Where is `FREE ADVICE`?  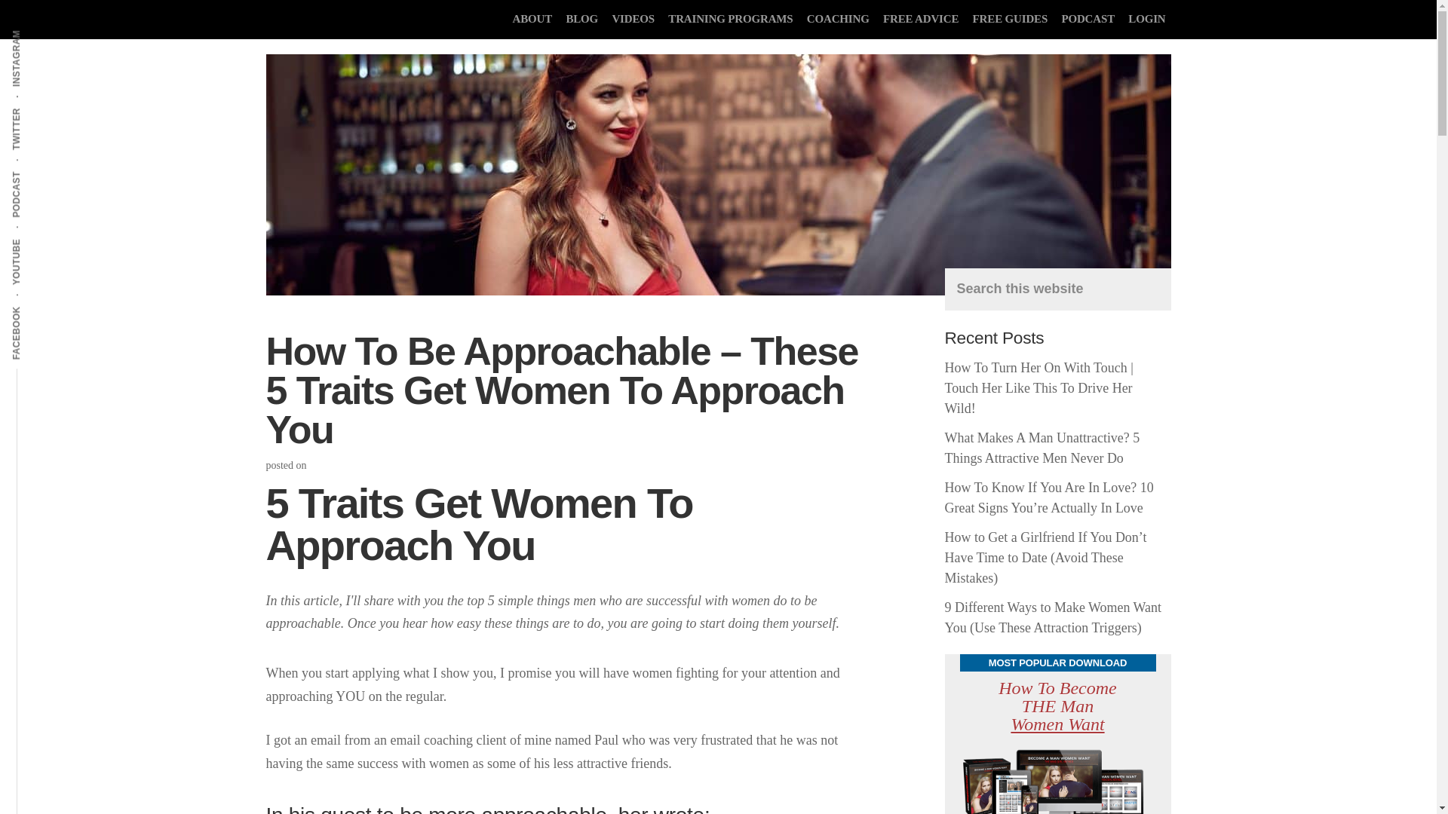
FREE ADVICE is located at coordinates (920, 18).